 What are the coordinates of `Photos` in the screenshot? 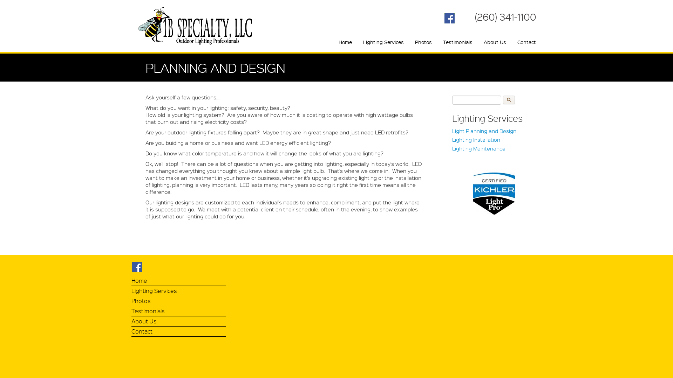 It's located at (423, 42).